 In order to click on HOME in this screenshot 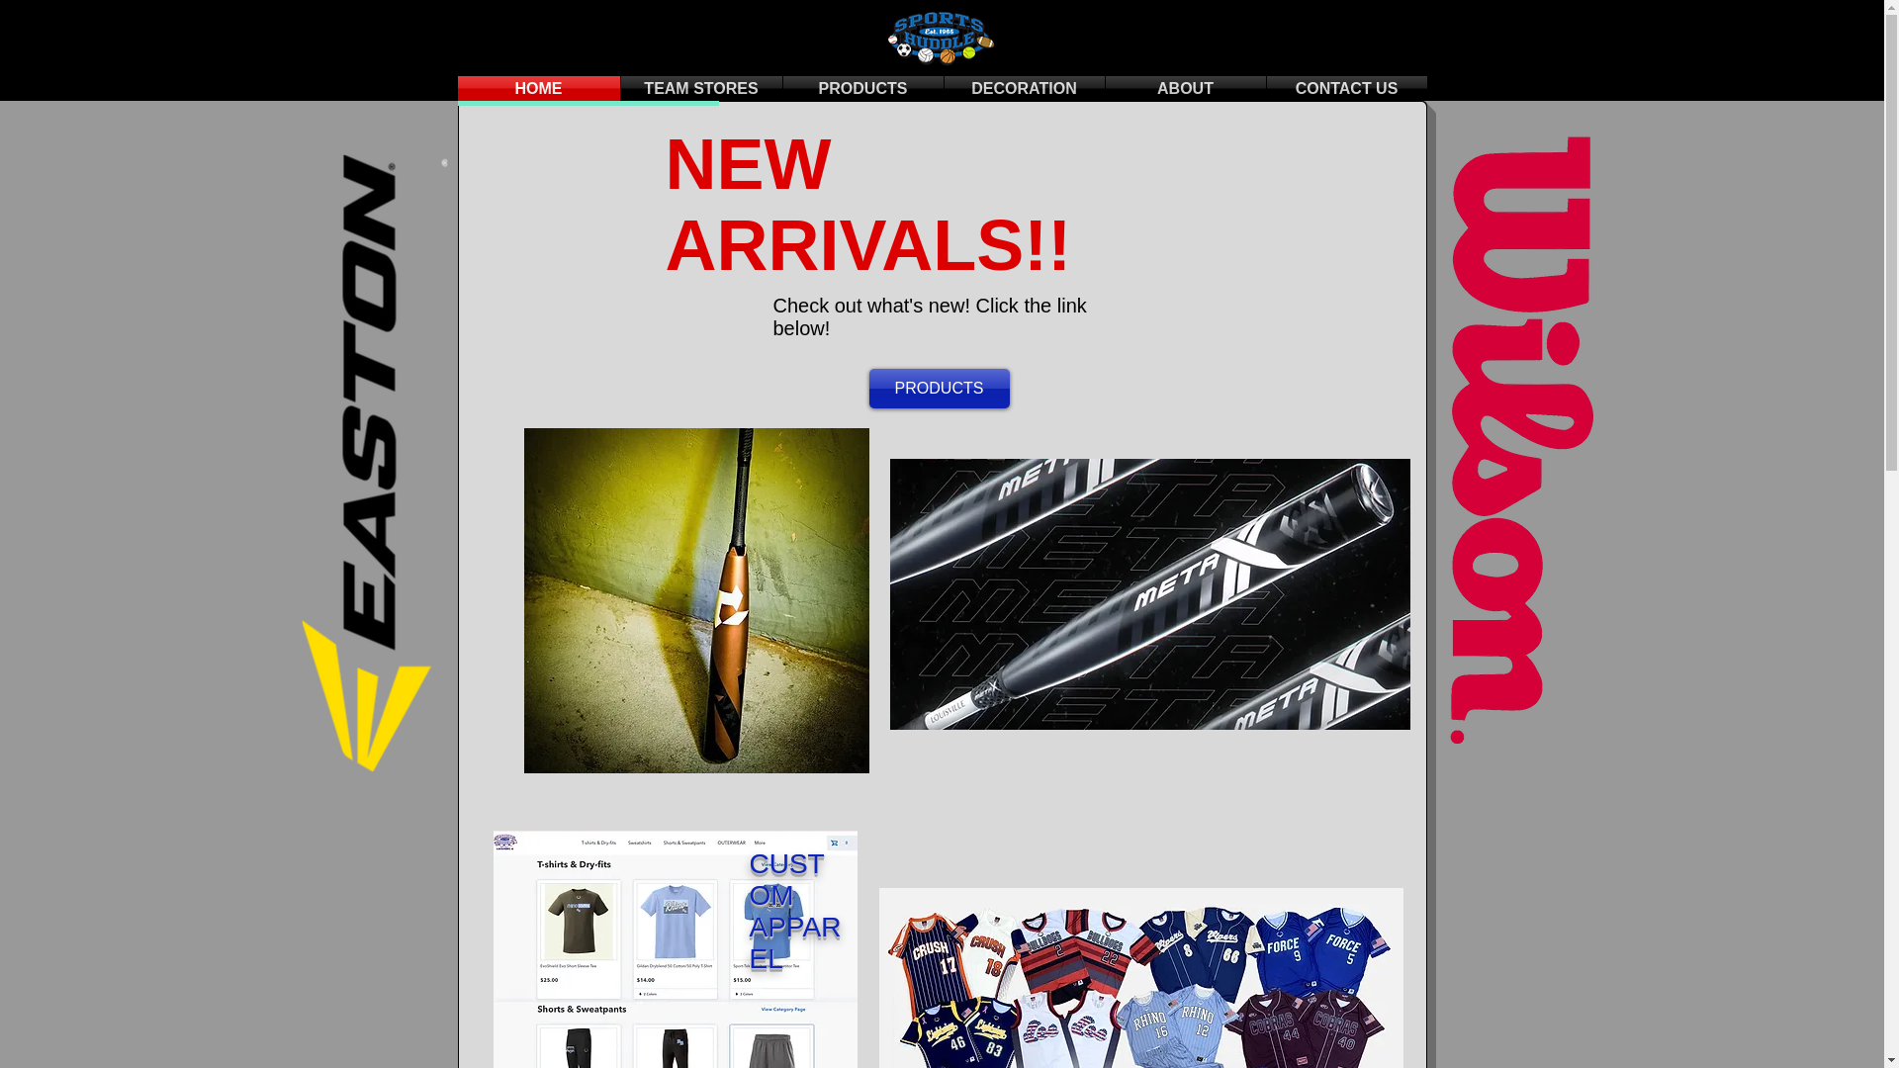, I will do `click(538, 87)`.